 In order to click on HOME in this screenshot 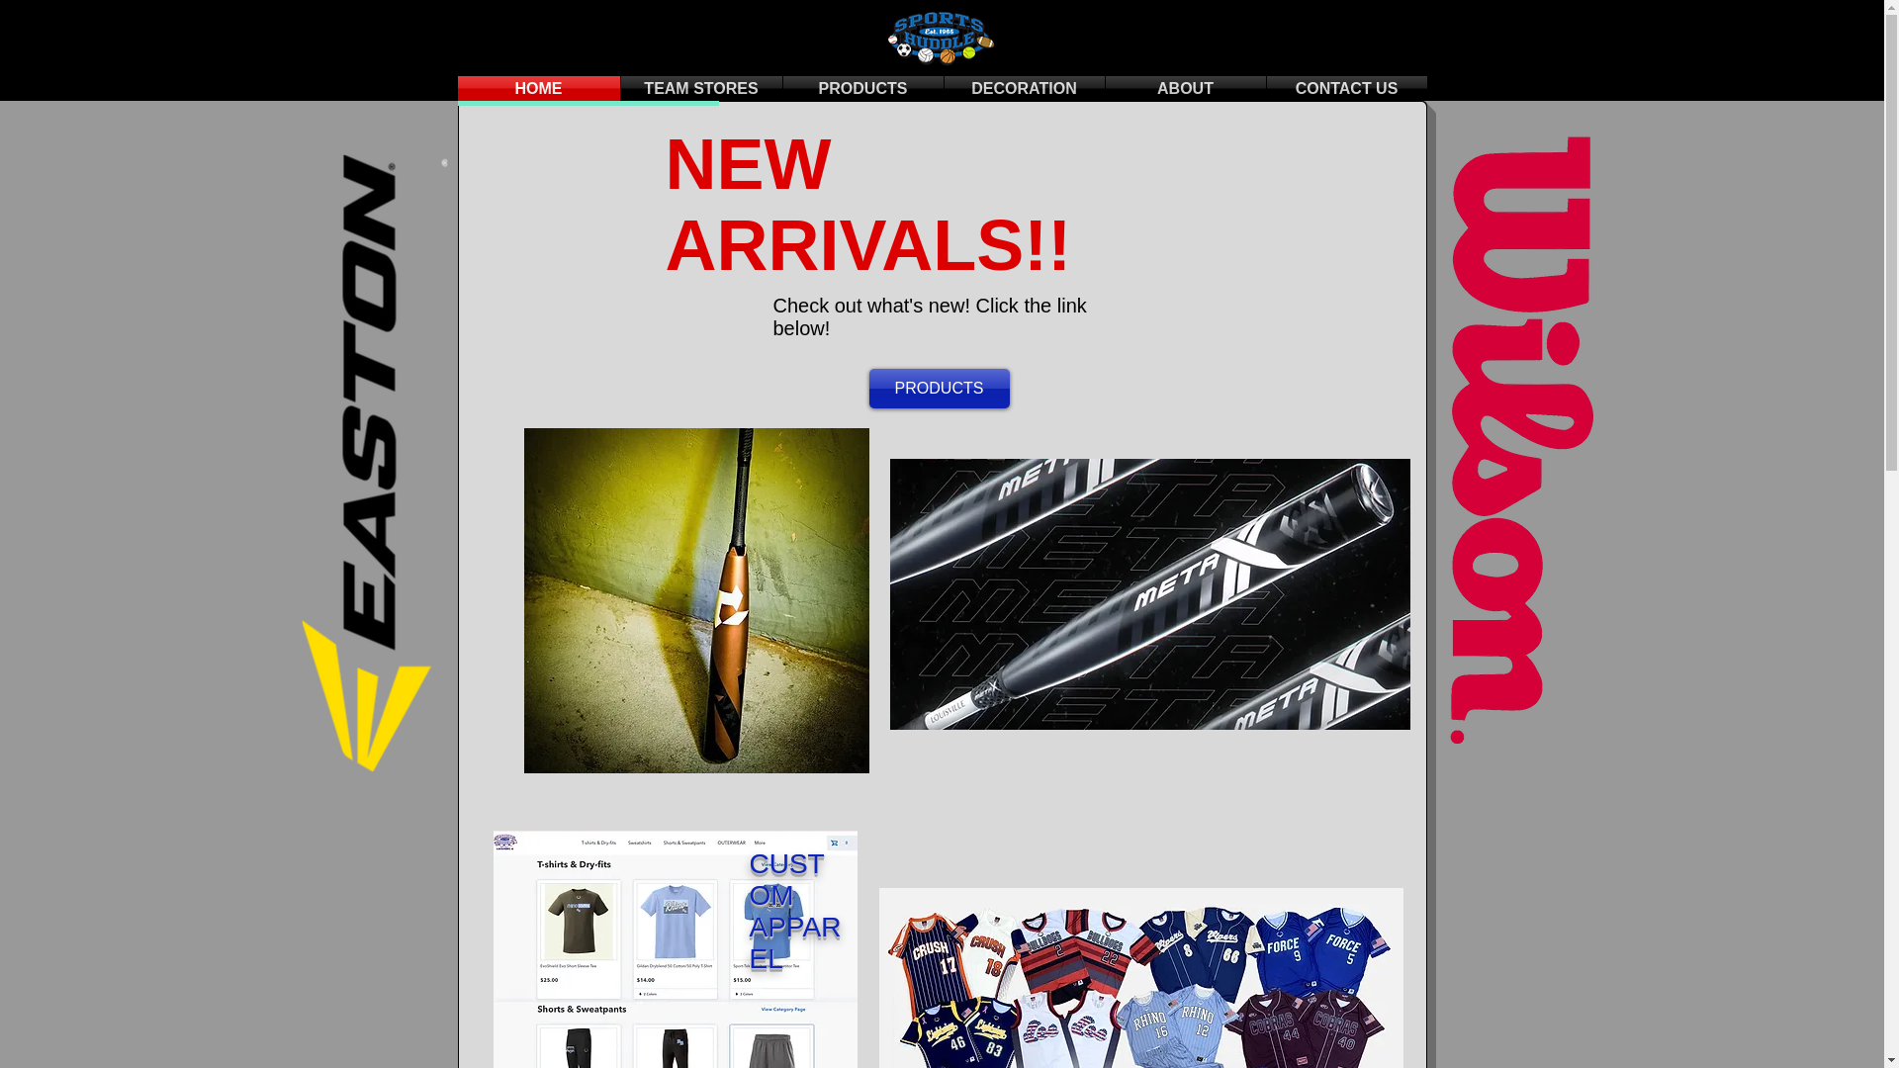, I will do `click(538, 87)`.